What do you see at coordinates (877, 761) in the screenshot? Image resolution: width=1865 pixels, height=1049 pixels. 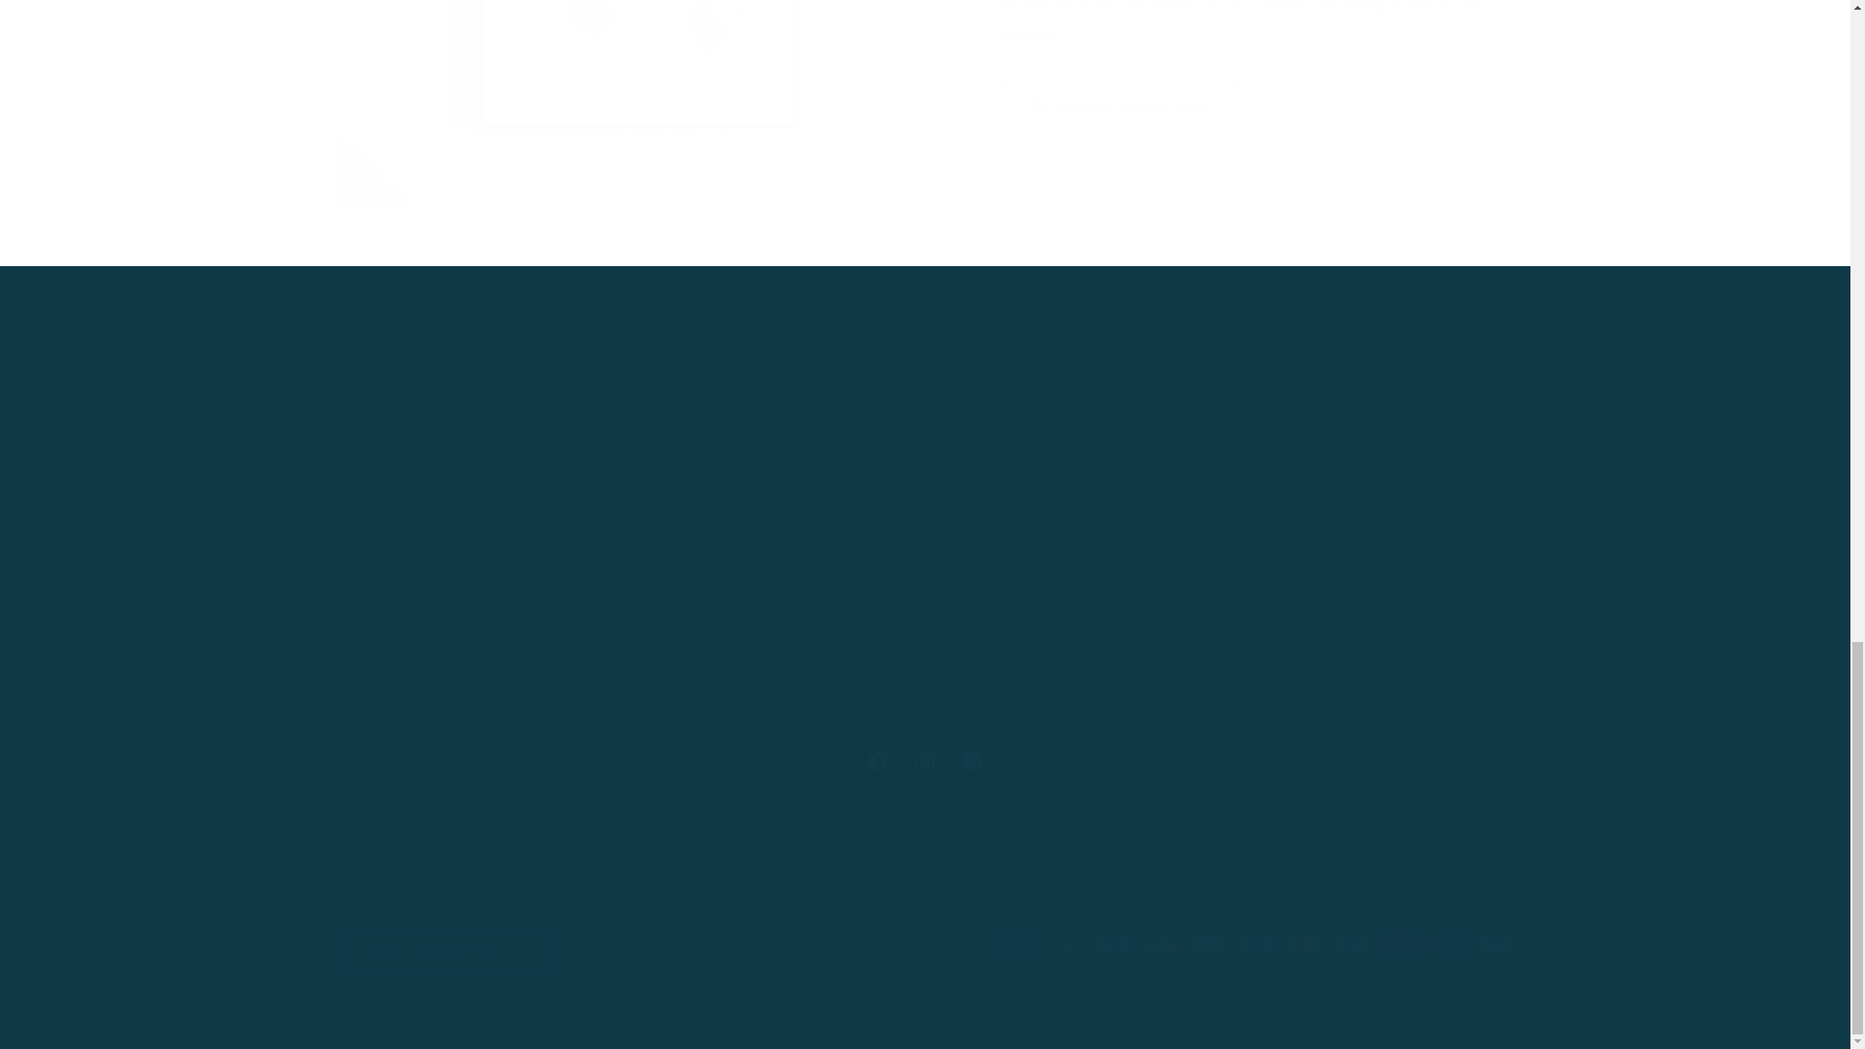 I see `Privacy policy` at bounding box center [877, 761].